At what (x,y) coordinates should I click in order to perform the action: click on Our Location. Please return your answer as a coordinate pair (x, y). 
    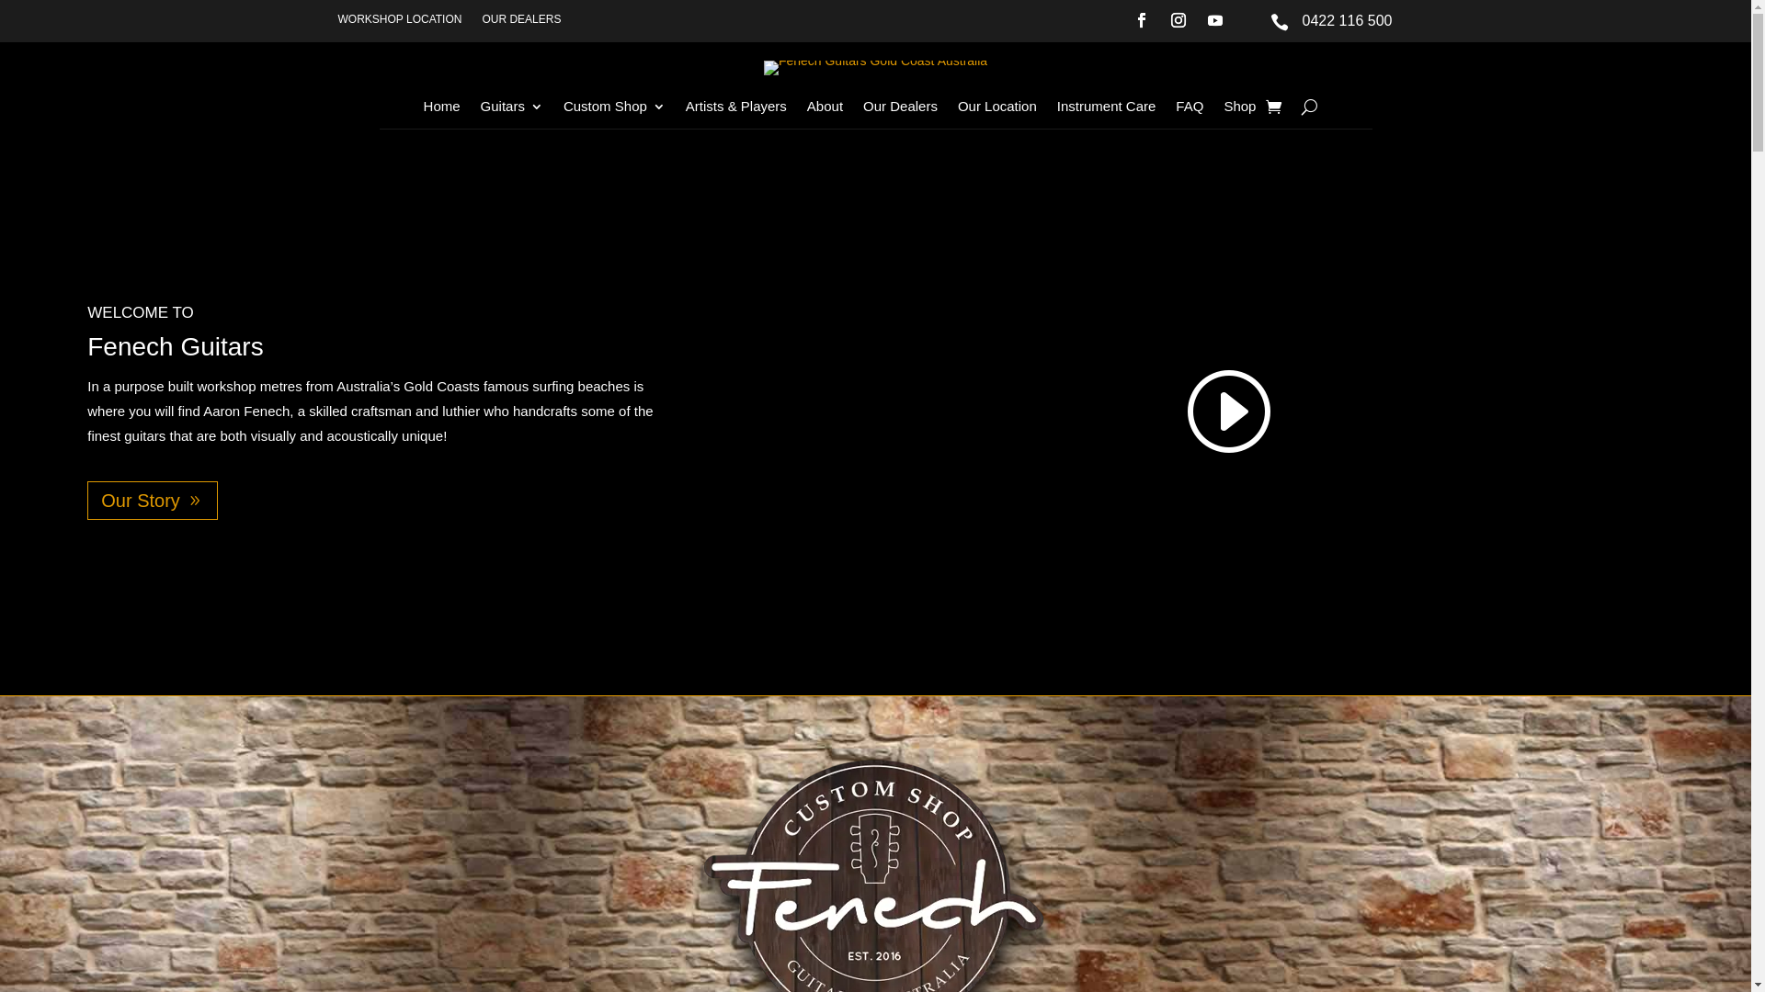
    Looking at the image, I should click on (997, 110).